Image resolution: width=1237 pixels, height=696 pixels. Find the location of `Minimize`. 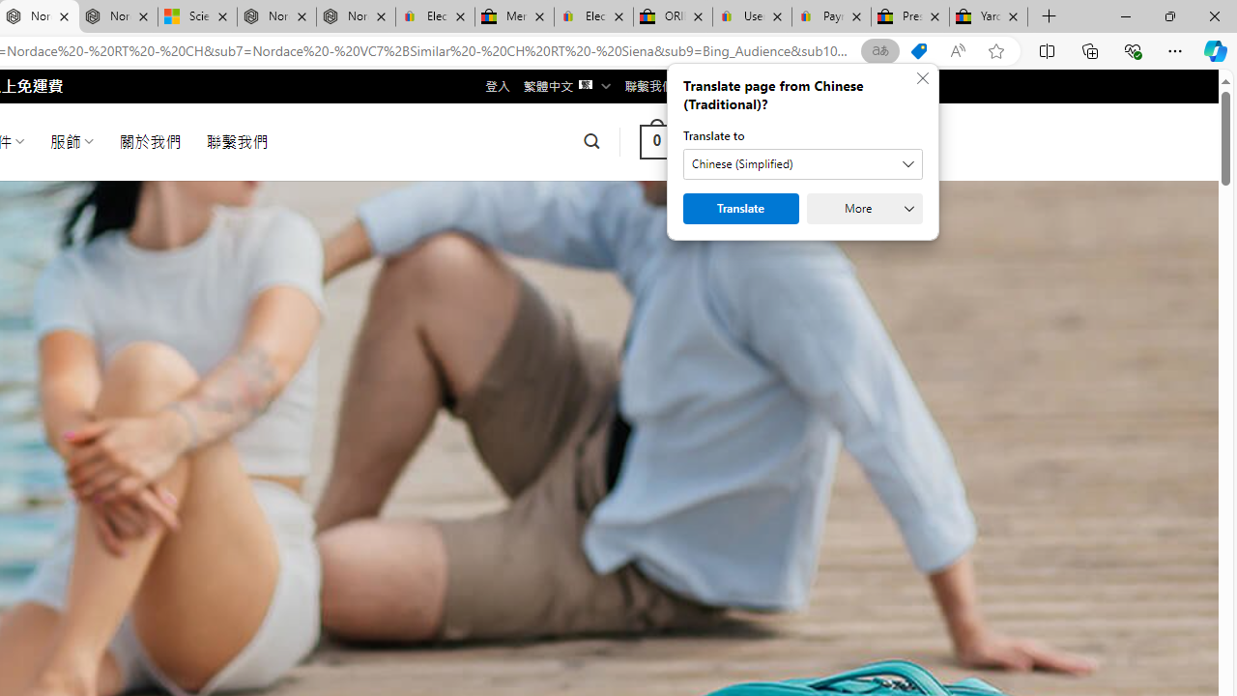

Minimize is located at coordinates (1125, 15).